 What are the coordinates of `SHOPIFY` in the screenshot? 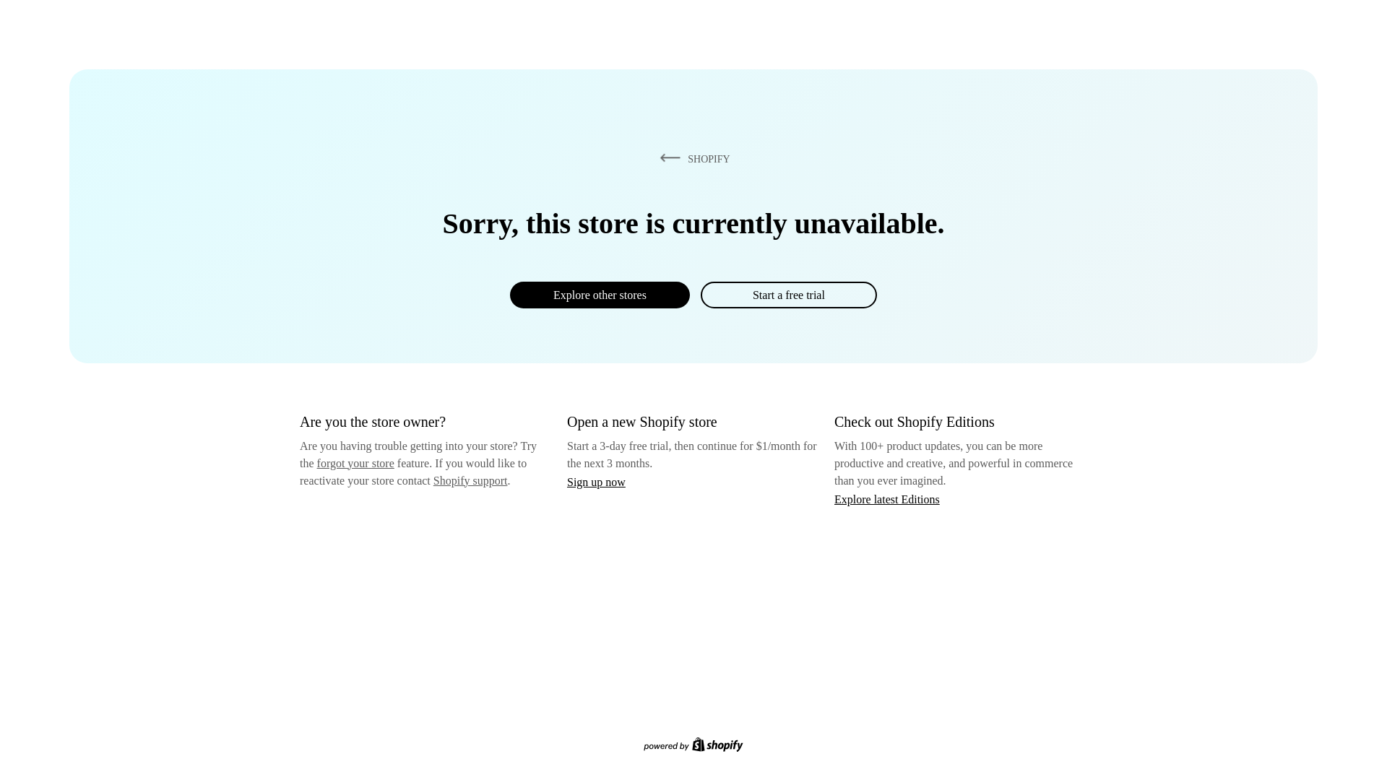 It's located at (692, 158).